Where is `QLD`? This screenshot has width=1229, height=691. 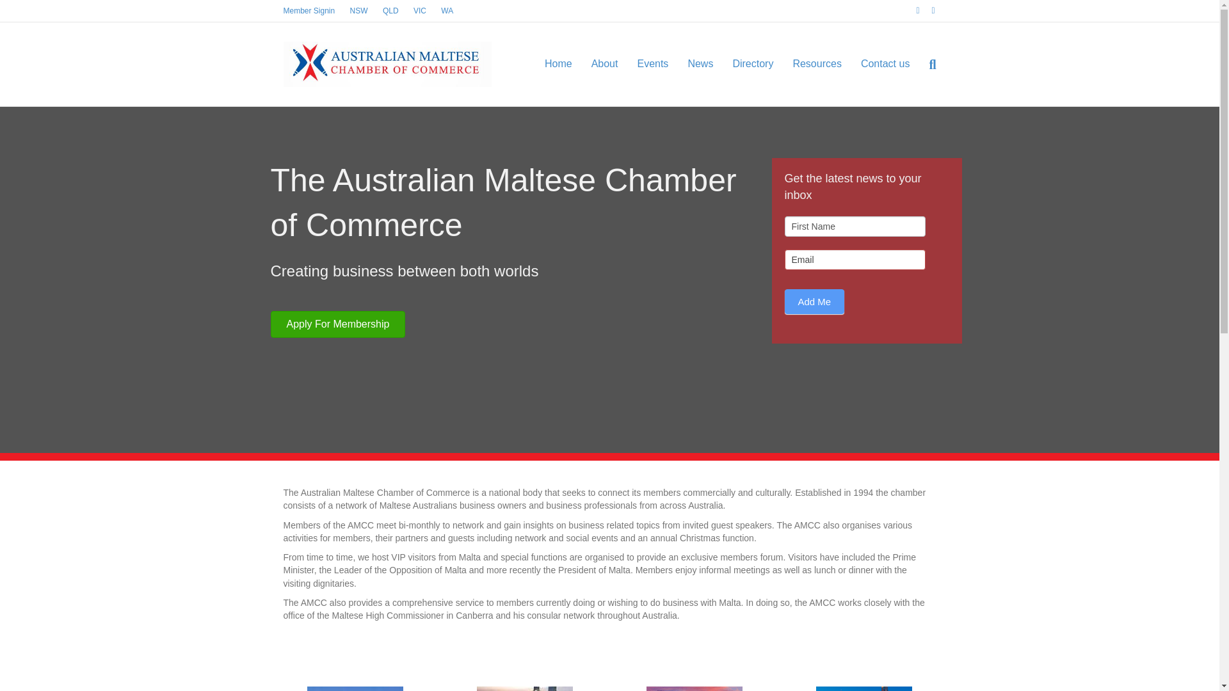
QLD is located at coordinates (390, 11).